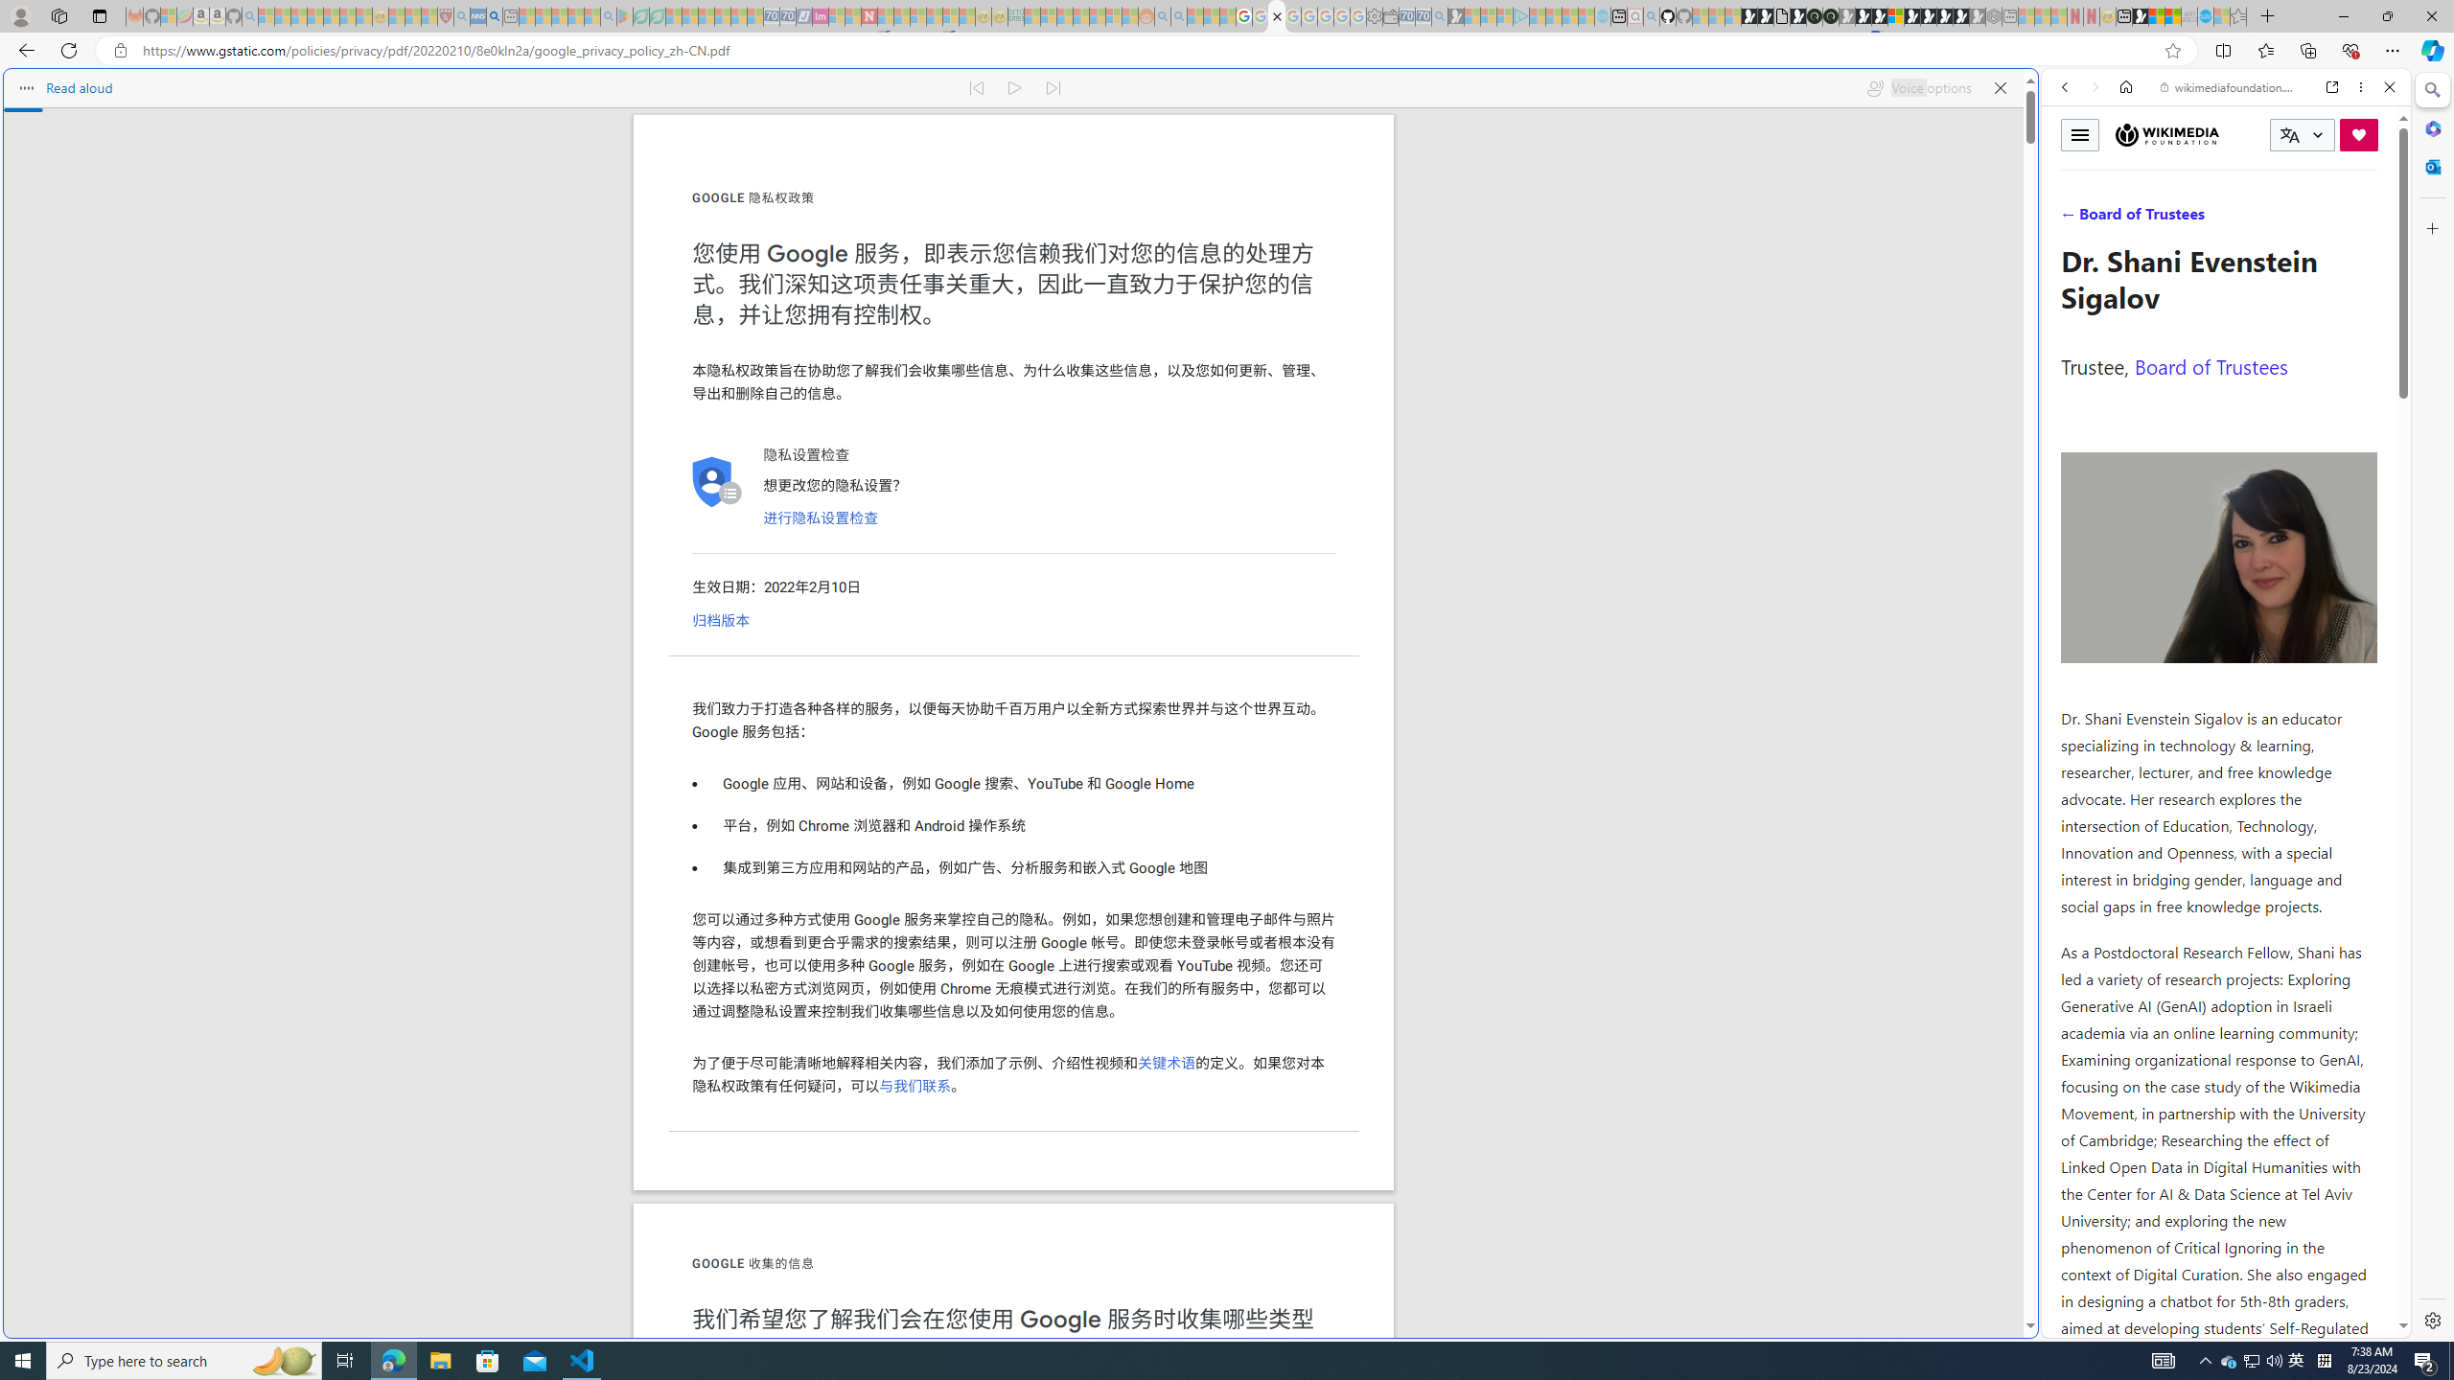  Describe the element at coordinates (462, 16) in the screenshot. I see `list of asthma inhalers uk - Search - Sleeping` at that location.